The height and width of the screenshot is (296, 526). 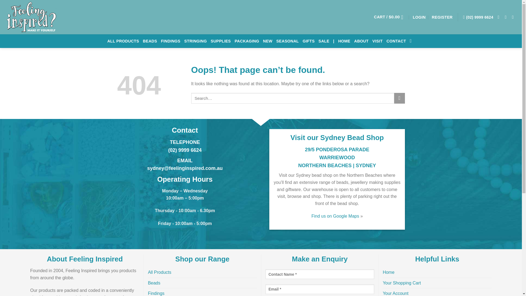 What do you see at coordinates (335, 216) in the screenshot?
I see `Find us on Google Maps` at bounding box center [335, 216].